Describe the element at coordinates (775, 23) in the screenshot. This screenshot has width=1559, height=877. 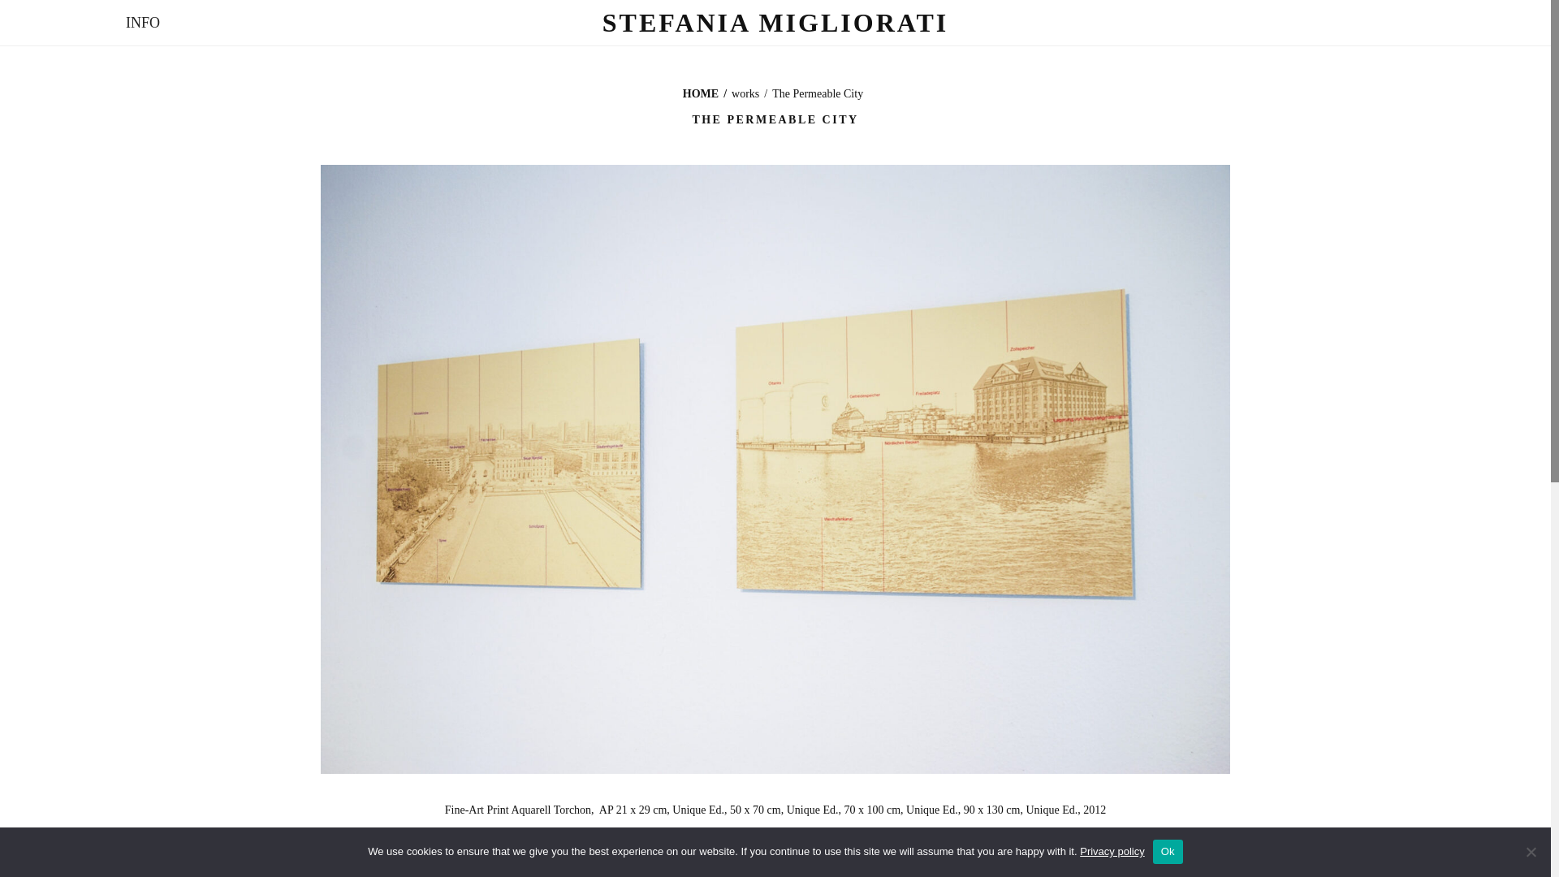
I see `STEFANIA MIGLIORATI` at that location.